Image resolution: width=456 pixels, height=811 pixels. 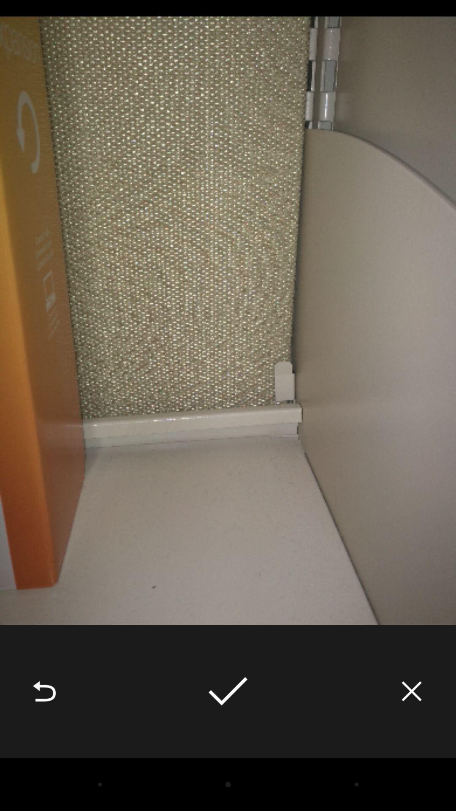 What do you see at coordinates (44, 691) in the screenshot?
I see `select icon at the bottom left corner` at bounding box center [44, 691].